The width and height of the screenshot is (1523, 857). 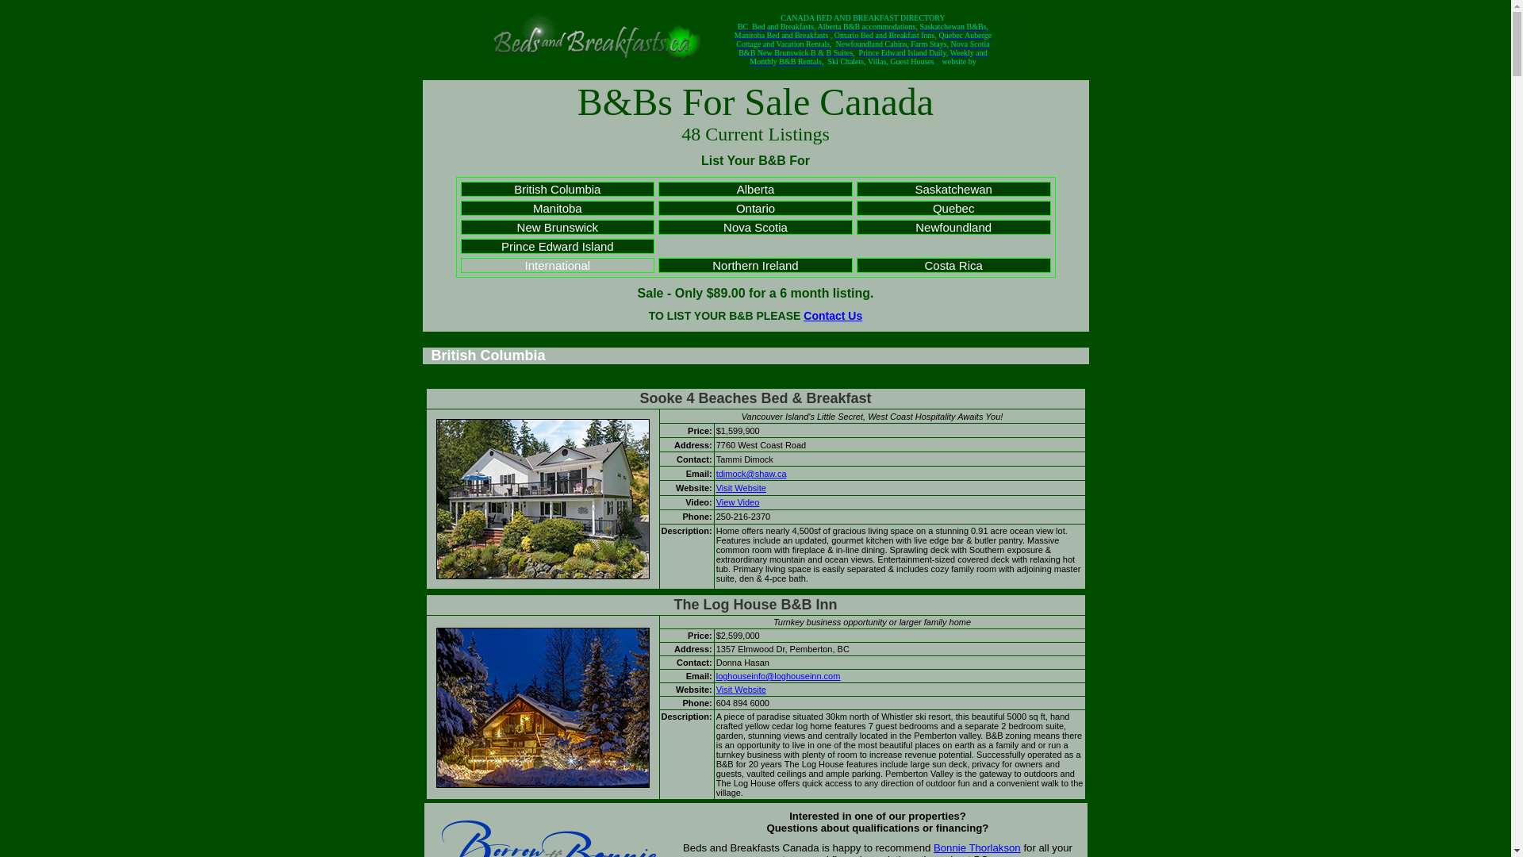 I want to click on Visit Website, so click(x=741, y=690).